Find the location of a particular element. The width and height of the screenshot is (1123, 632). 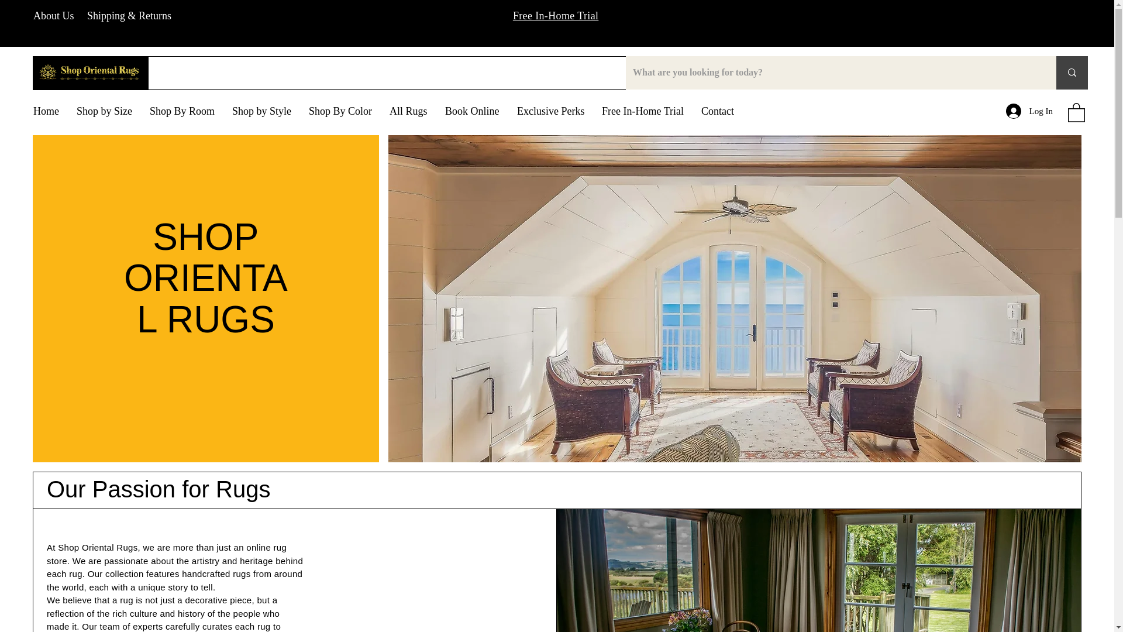

Home is located at coordinates (46, 111).